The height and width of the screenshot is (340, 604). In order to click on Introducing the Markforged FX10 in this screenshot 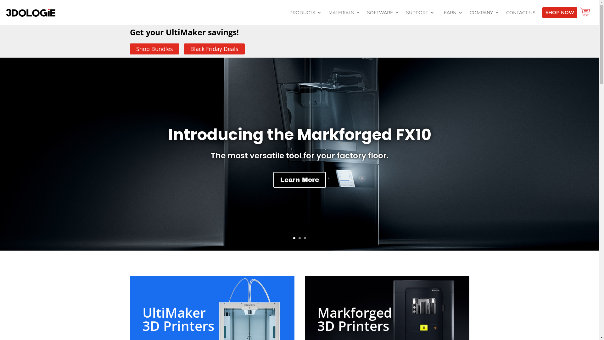, I will do `click(299, 135)`.